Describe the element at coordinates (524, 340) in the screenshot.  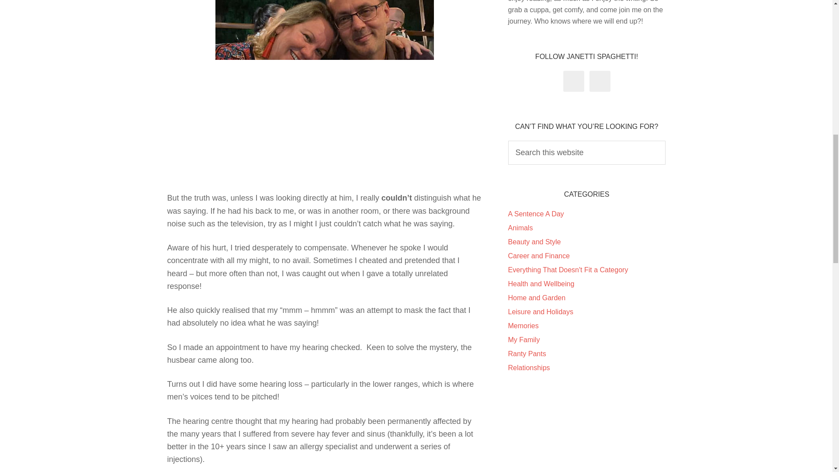
I see `My Family` at that location.